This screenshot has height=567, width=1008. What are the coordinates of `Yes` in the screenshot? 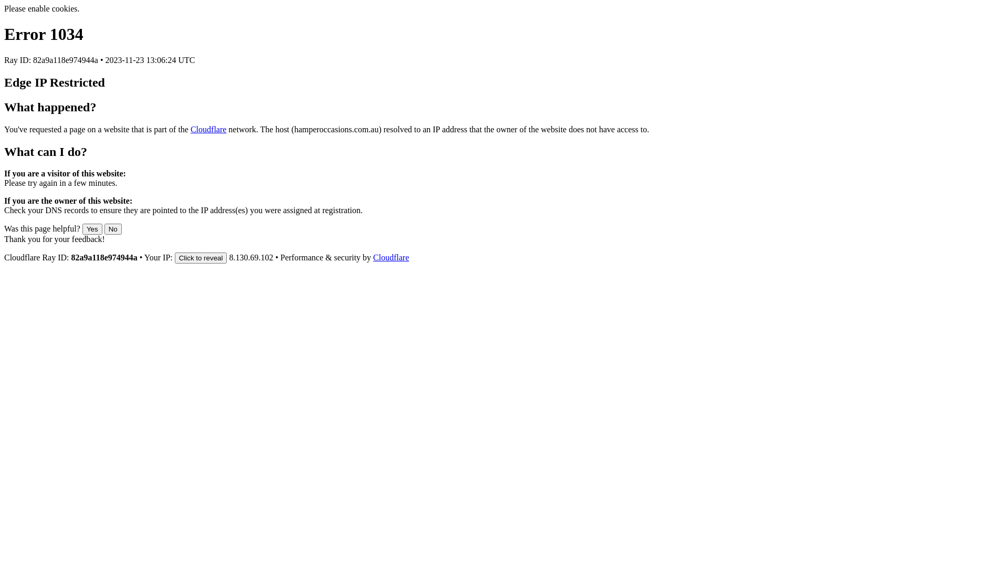 It's located at (92, 229).